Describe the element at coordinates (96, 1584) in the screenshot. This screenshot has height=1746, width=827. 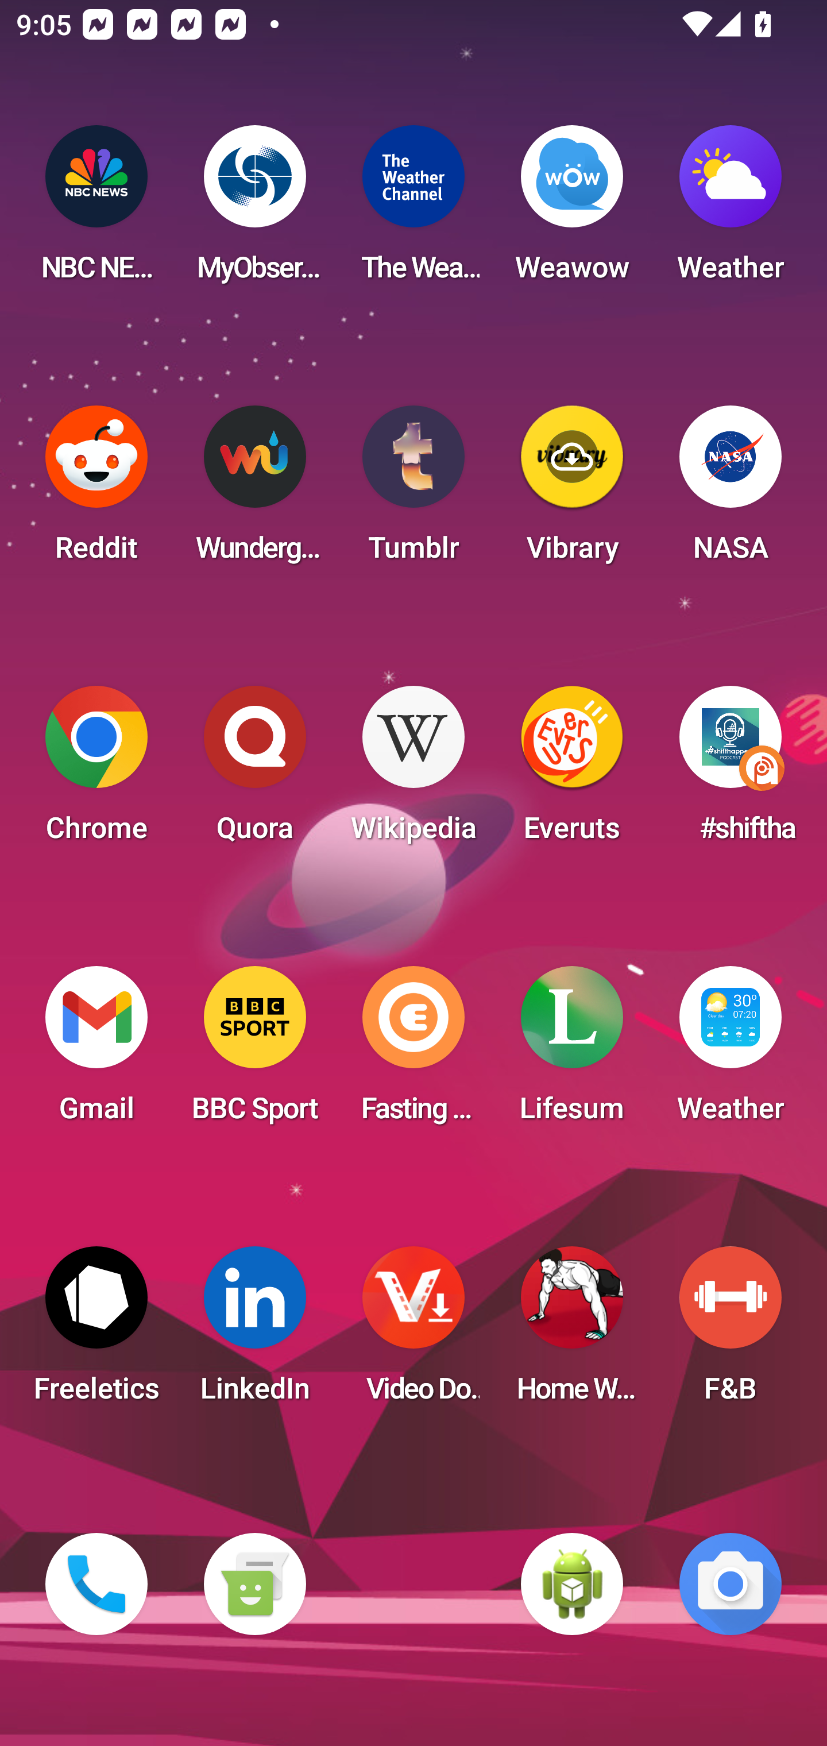
I see `Phone` at that location.